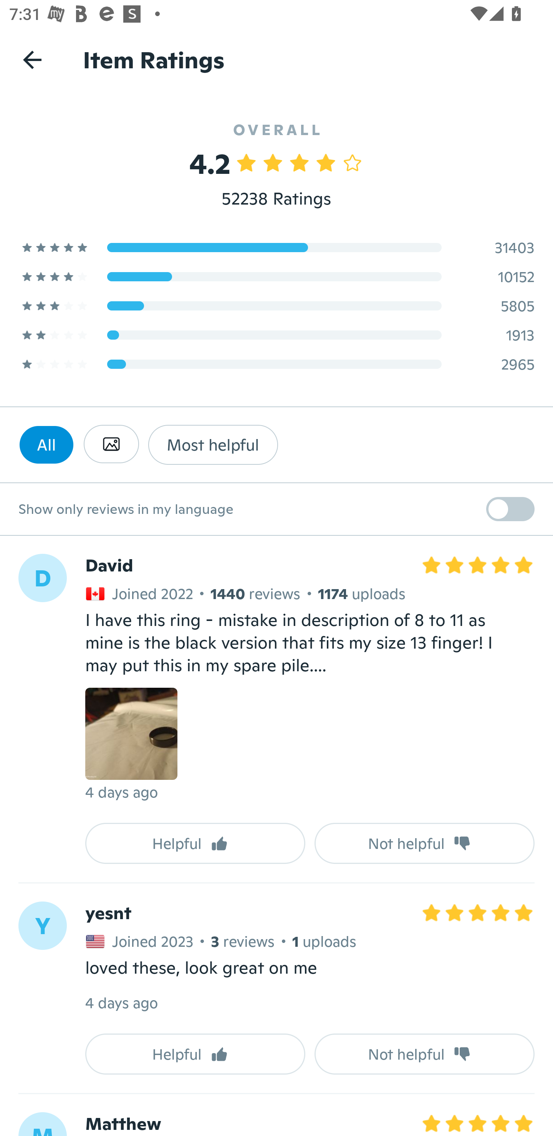 The height and width of the screenshot is (1136, 553). Describe the element at coordinates (121, 1003) in the screenshot. I see `4 days ago` at that location.